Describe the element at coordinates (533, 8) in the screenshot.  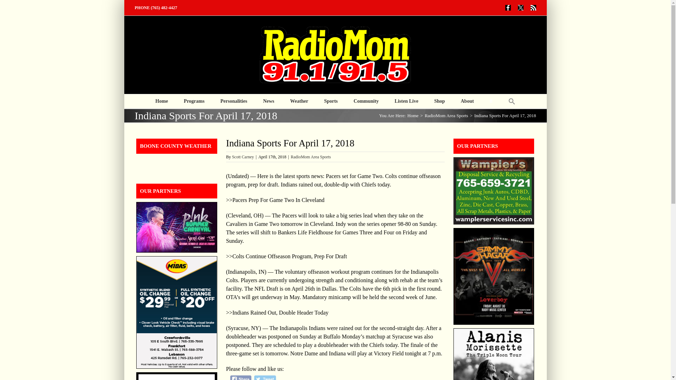
I see `RSS` at that location.